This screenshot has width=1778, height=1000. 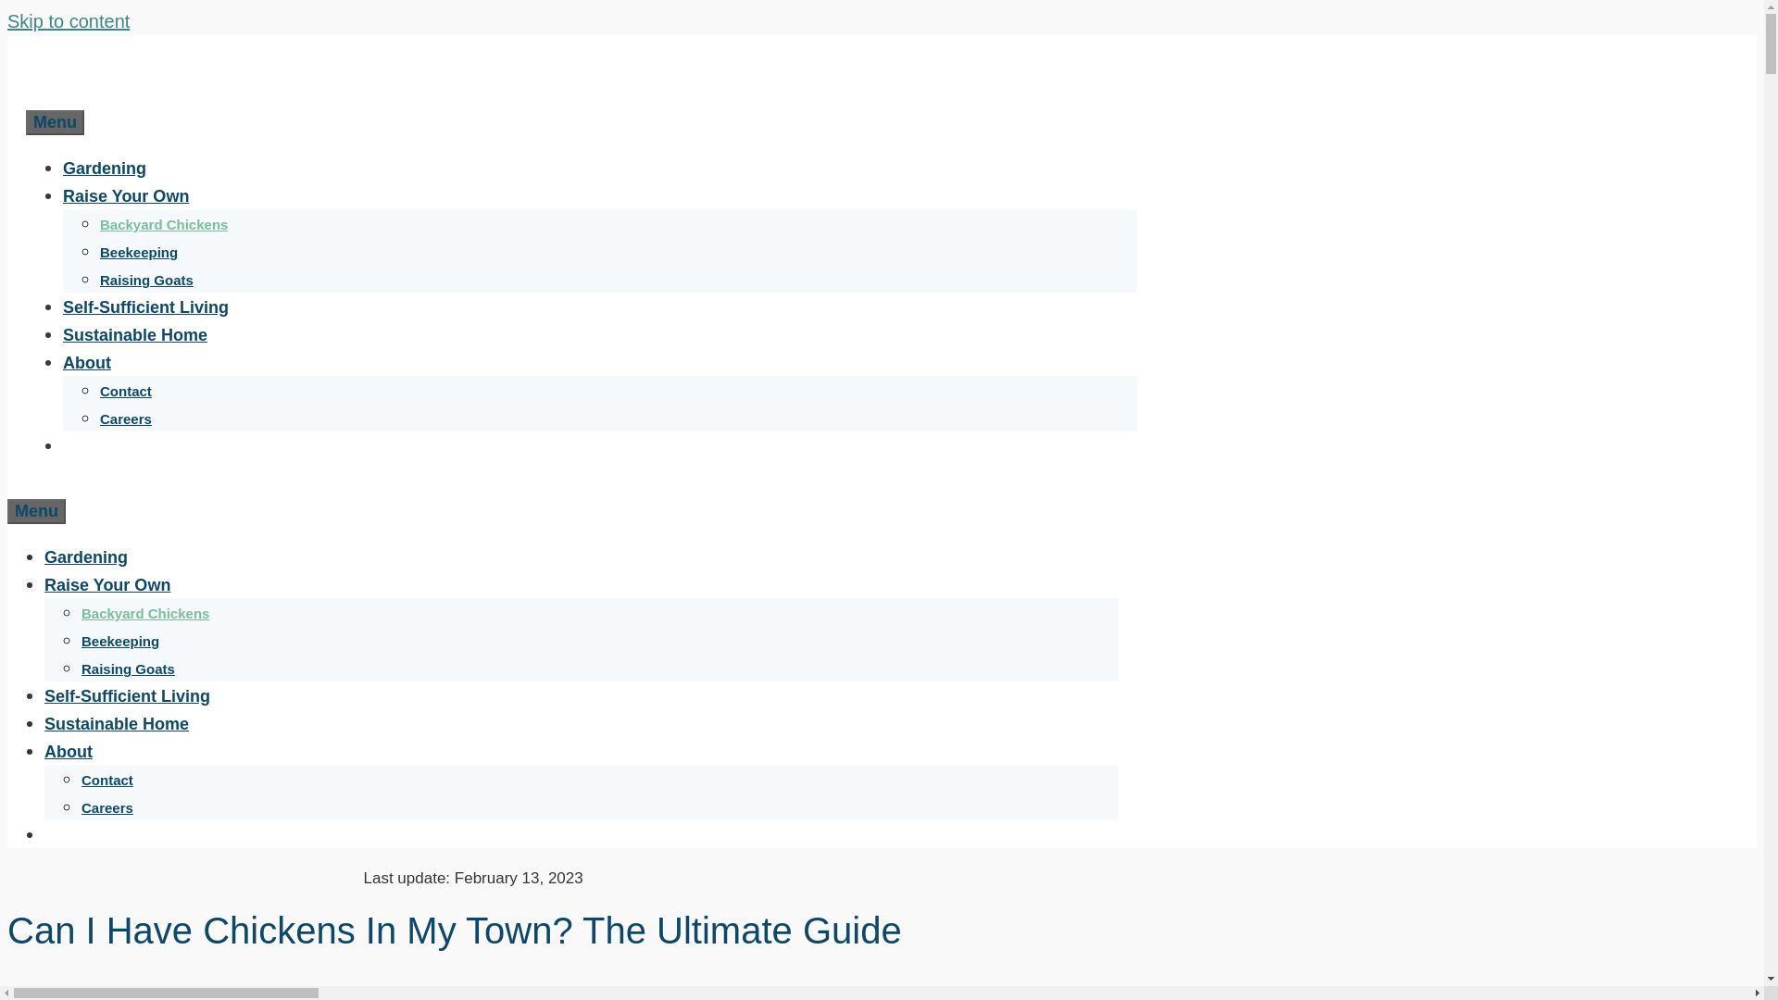 What do you see at coordinates (135, 335) in the screenshot?
I see `Sustainable Home` at bounding box center [135, 335].